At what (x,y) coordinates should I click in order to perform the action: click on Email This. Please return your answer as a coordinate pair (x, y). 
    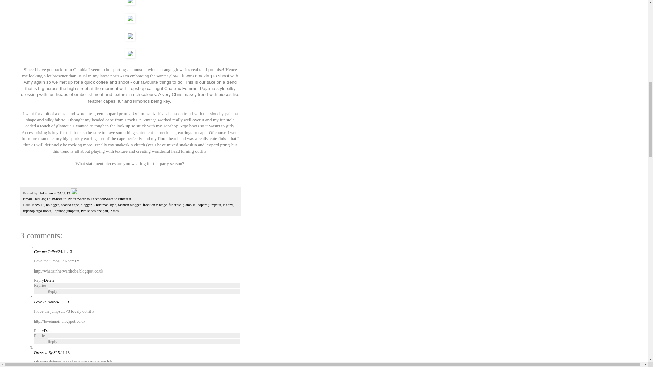
    Looking at the image, I should click on (31, 198).